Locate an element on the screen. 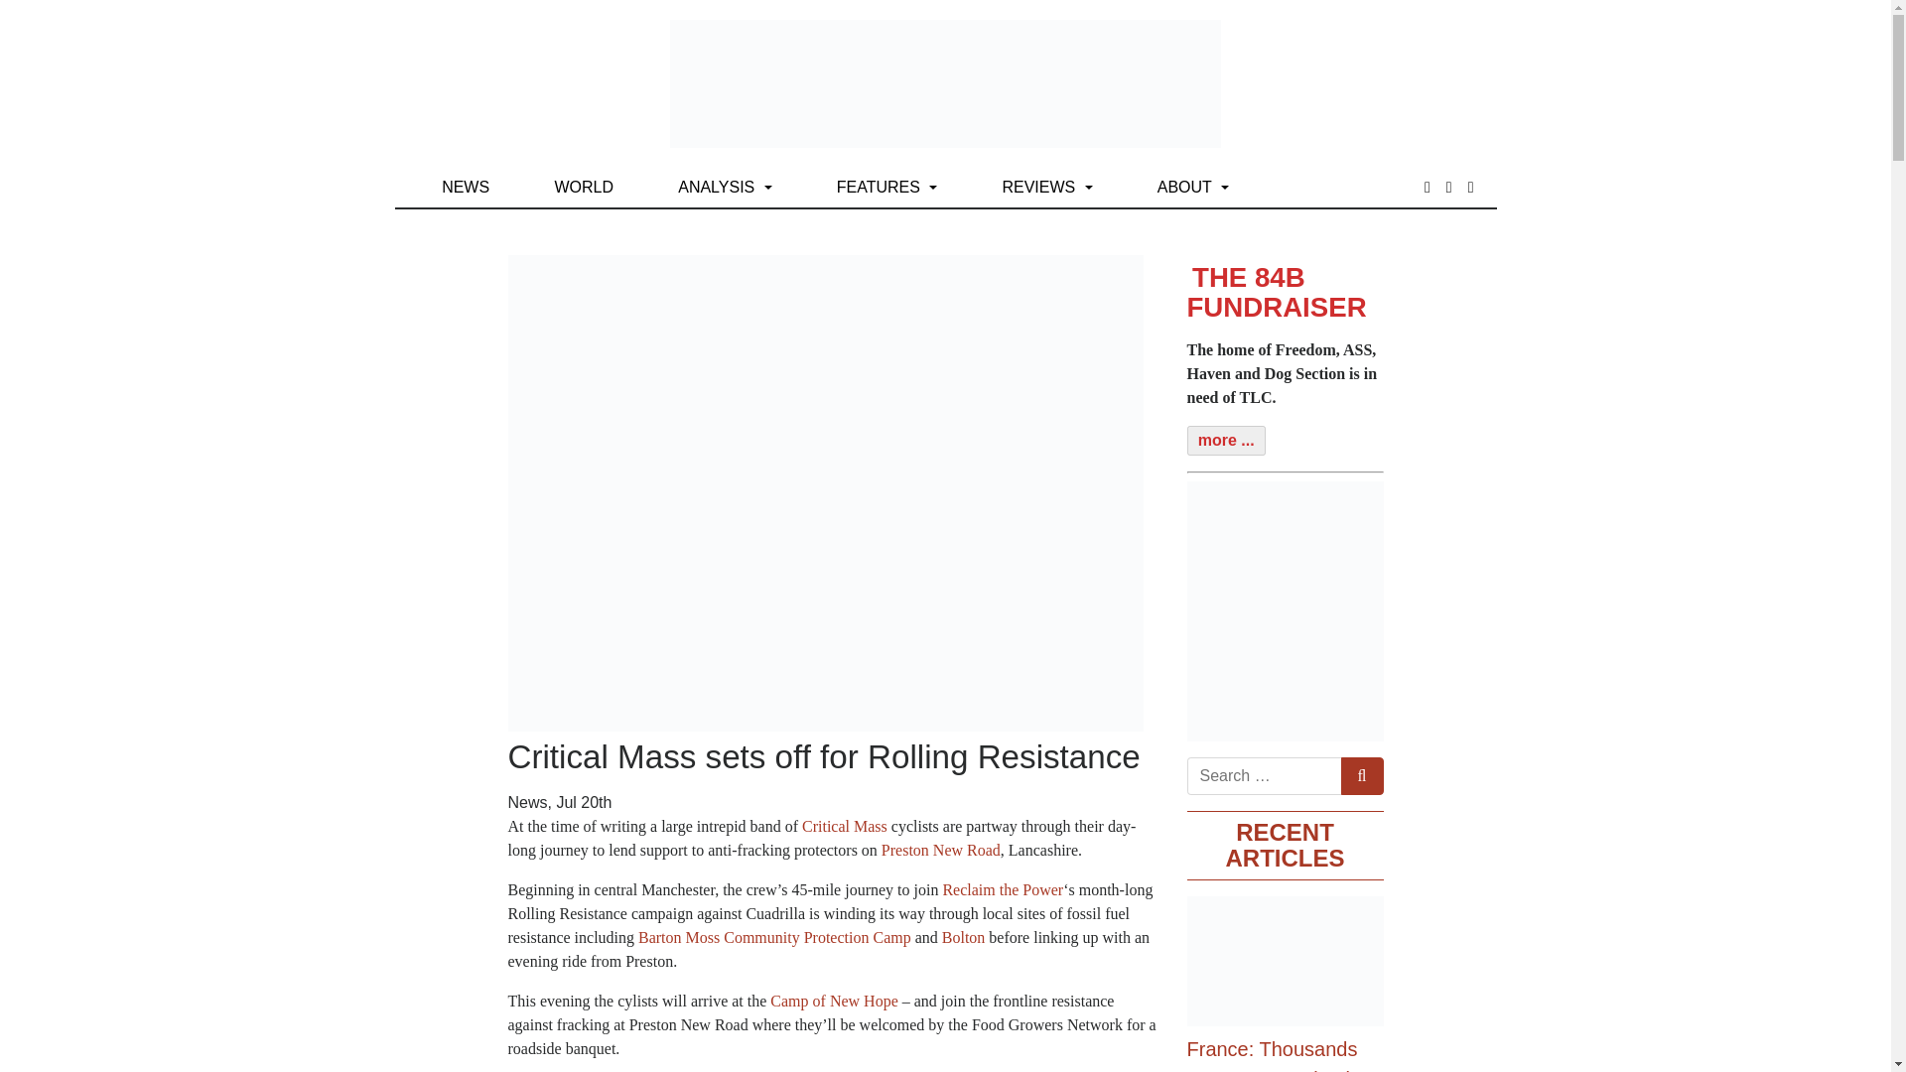 Image resolution: width=1906 pixels, height=1072 pixels. WORLD is located at coordinates (583, 187).